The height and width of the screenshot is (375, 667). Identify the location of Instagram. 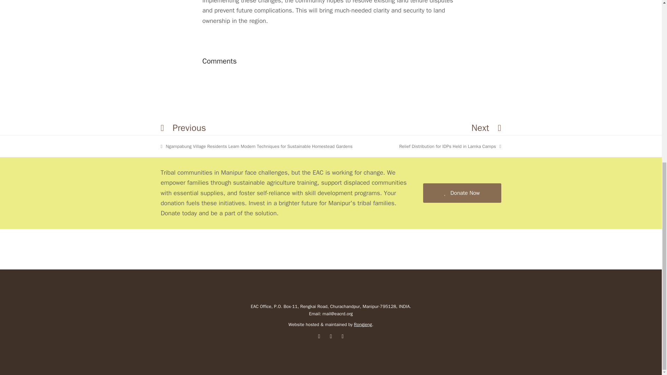
(363, 324).